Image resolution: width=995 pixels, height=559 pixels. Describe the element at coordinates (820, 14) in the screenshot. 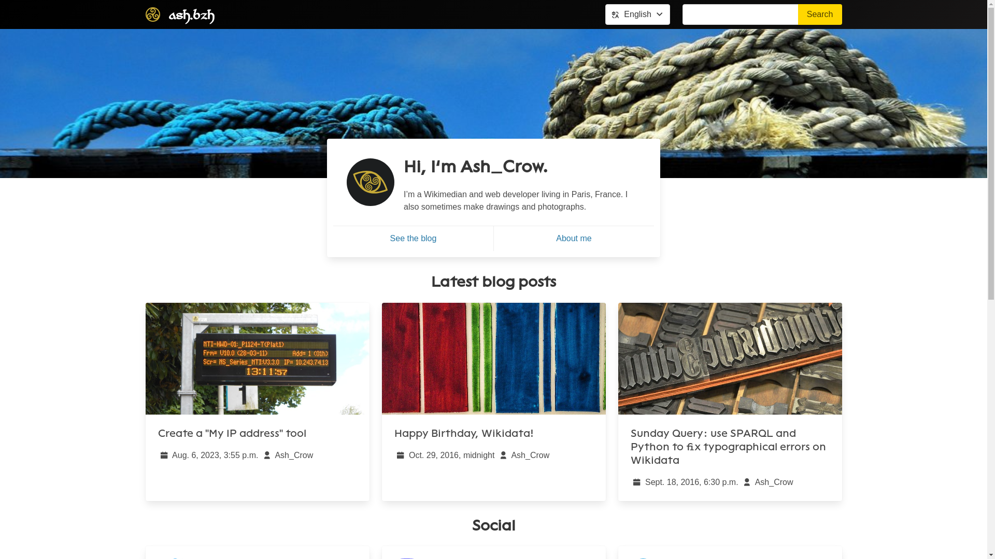

I see `Search` at that location.